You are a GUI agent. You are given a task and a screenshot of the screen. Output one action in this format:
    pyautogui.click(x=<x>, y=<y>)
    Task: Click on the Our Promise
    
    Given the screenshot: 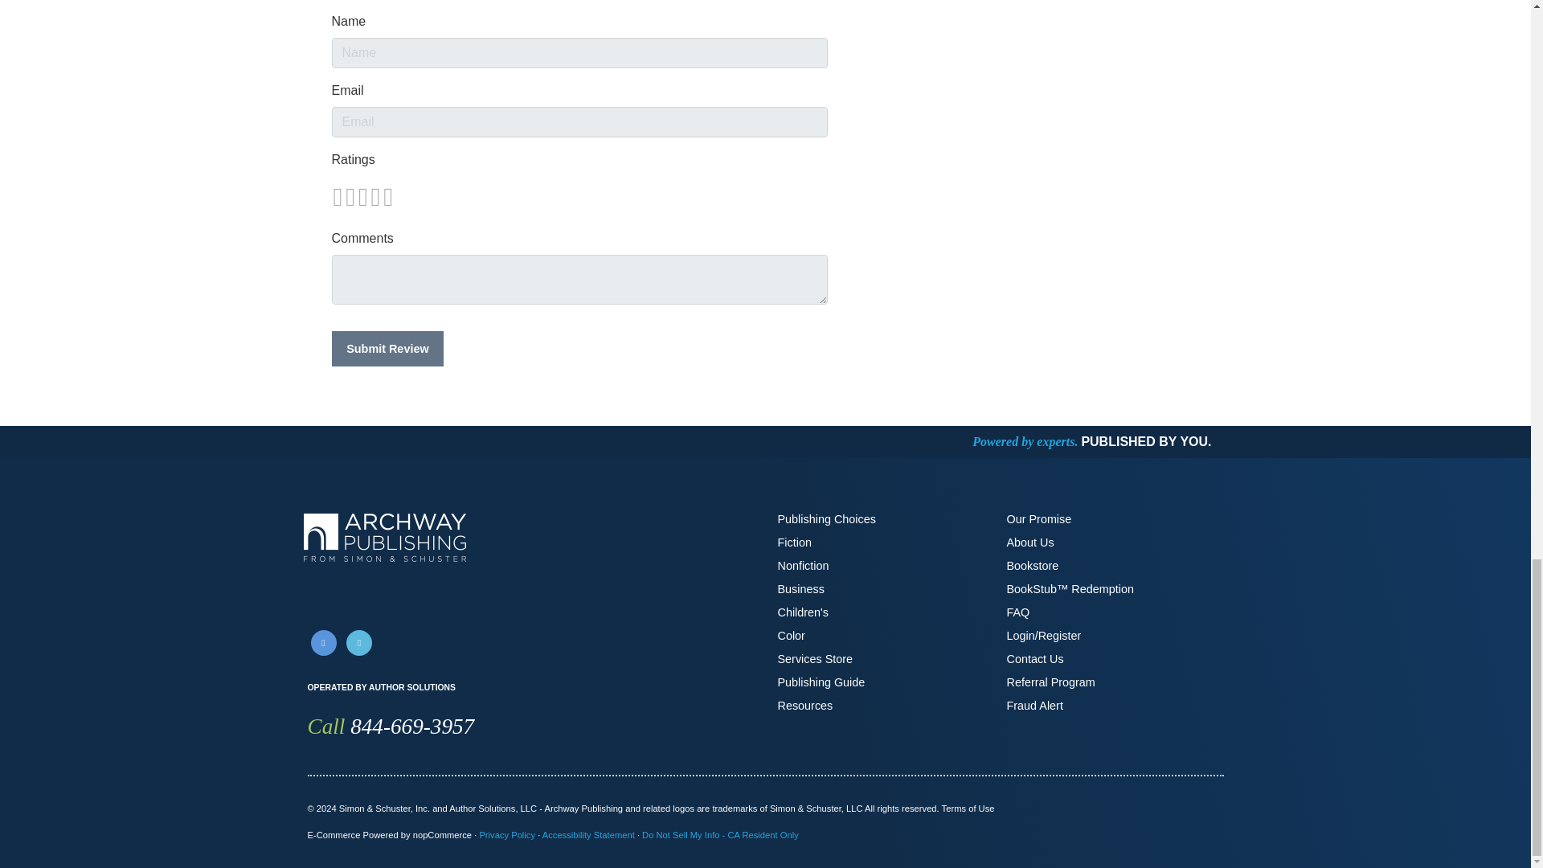 What is the action you would take?
    pyautogui.click(x=1038, y=519)
    